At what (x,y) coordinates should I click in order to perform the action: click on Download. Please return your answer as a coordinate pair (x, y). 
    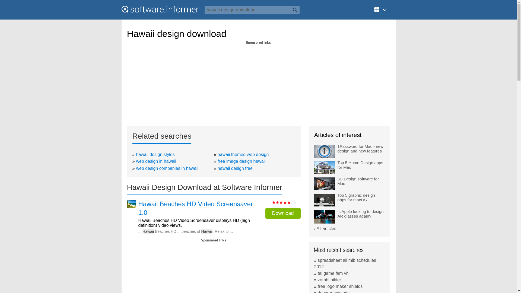
    Looking at the image, I should click on (283, 213).